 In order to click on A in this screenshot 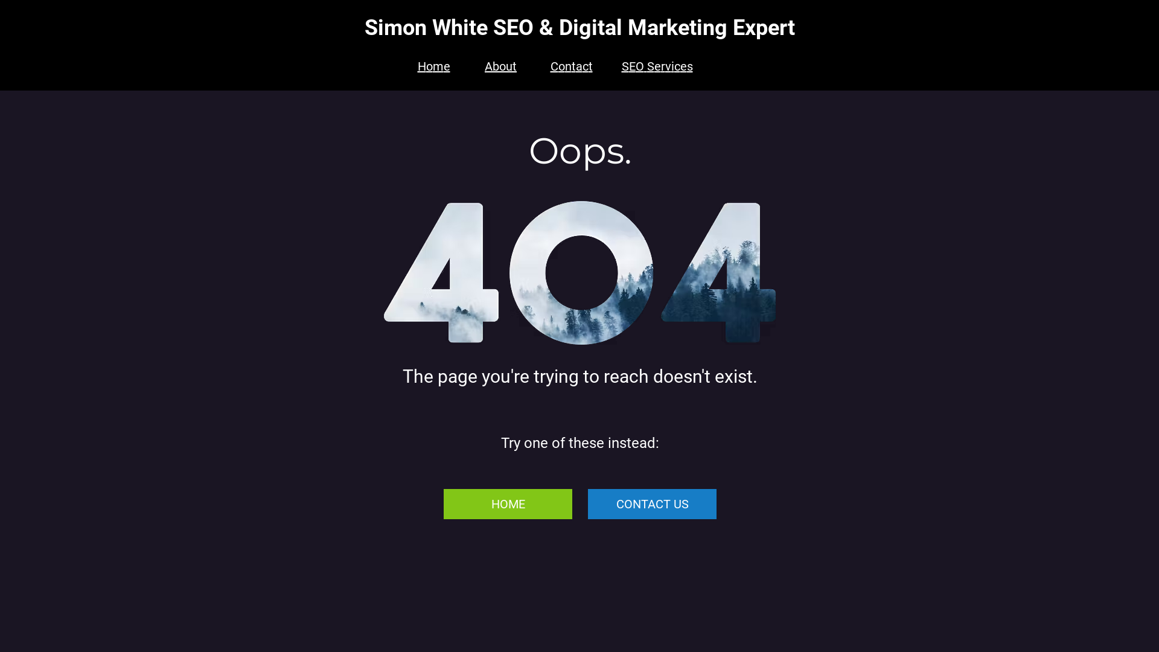, I will do `click(489, 66)`.